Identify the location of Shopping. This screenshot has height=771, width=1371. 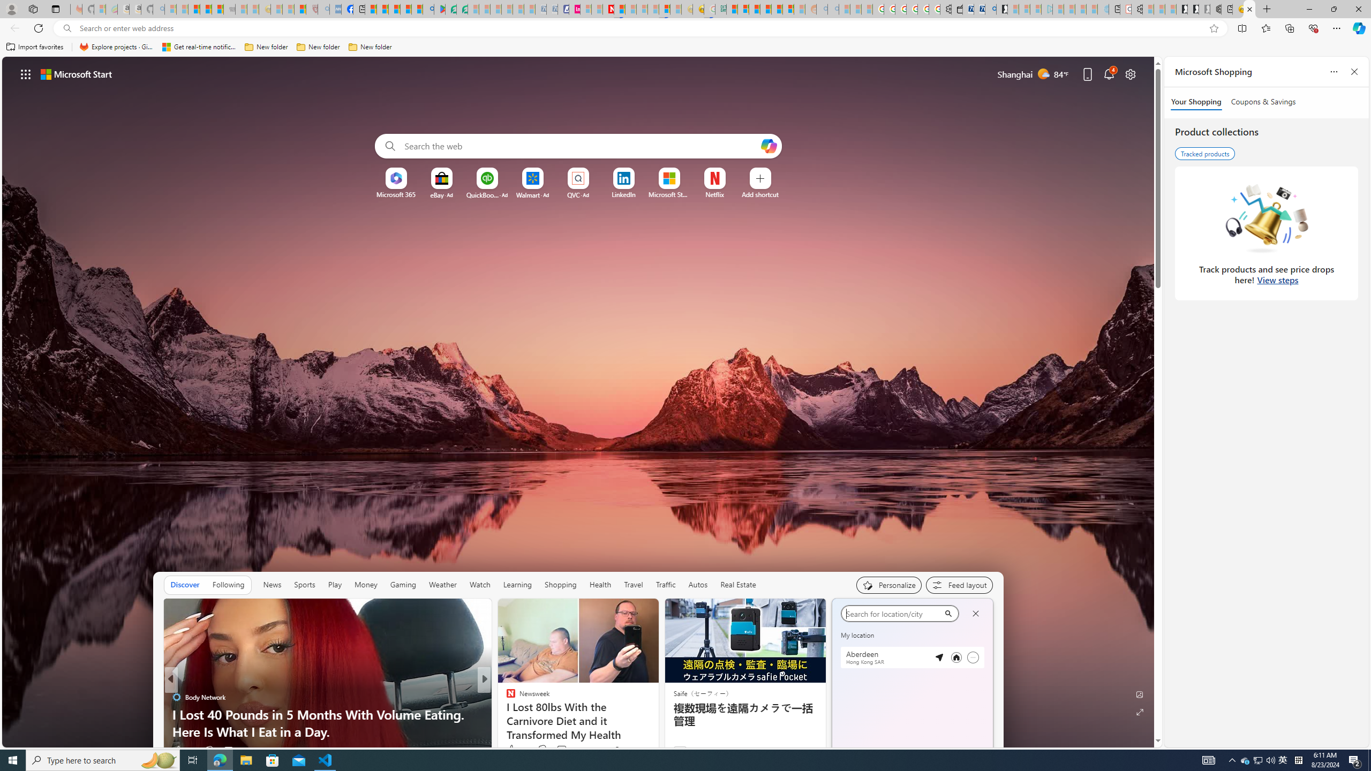
(560, 585).